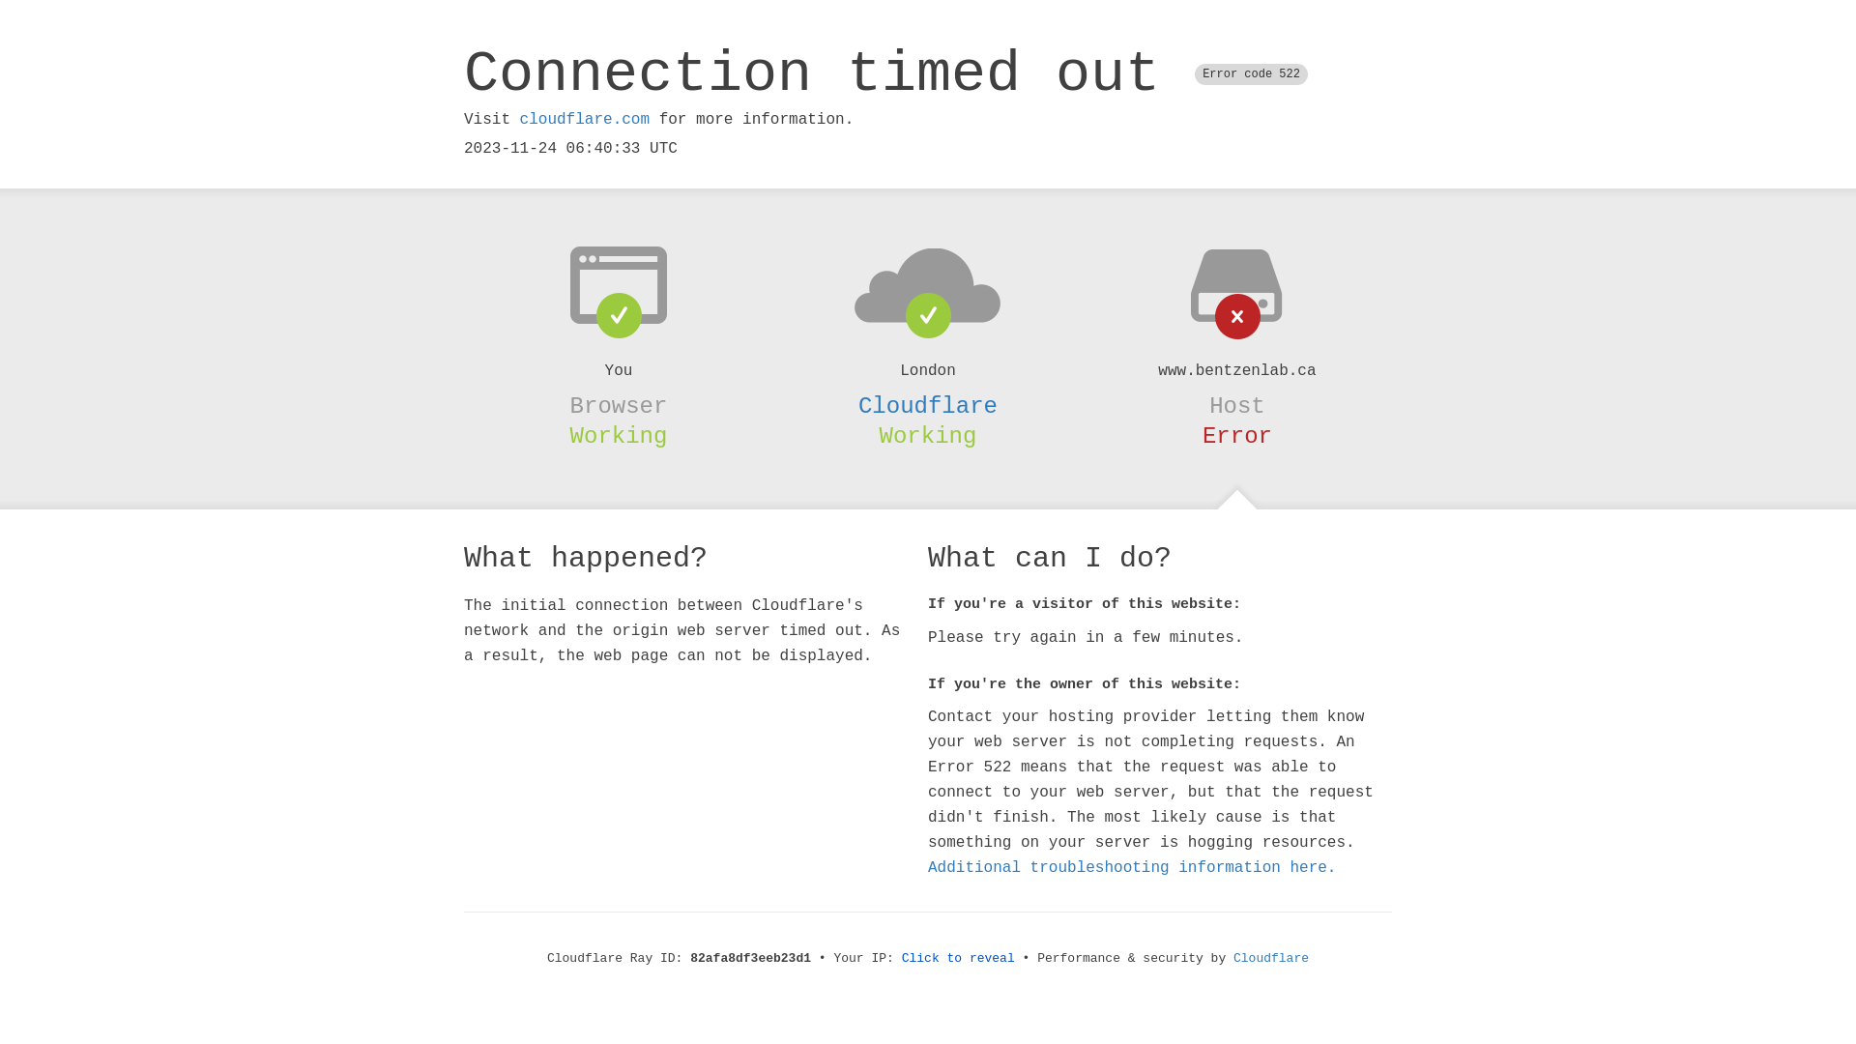 This screenshot has width=1856, height=1044. What do you see at coordinates (959, 959) in the screenshot?
I see `Click to reveal` at bounding box center [959, 959].